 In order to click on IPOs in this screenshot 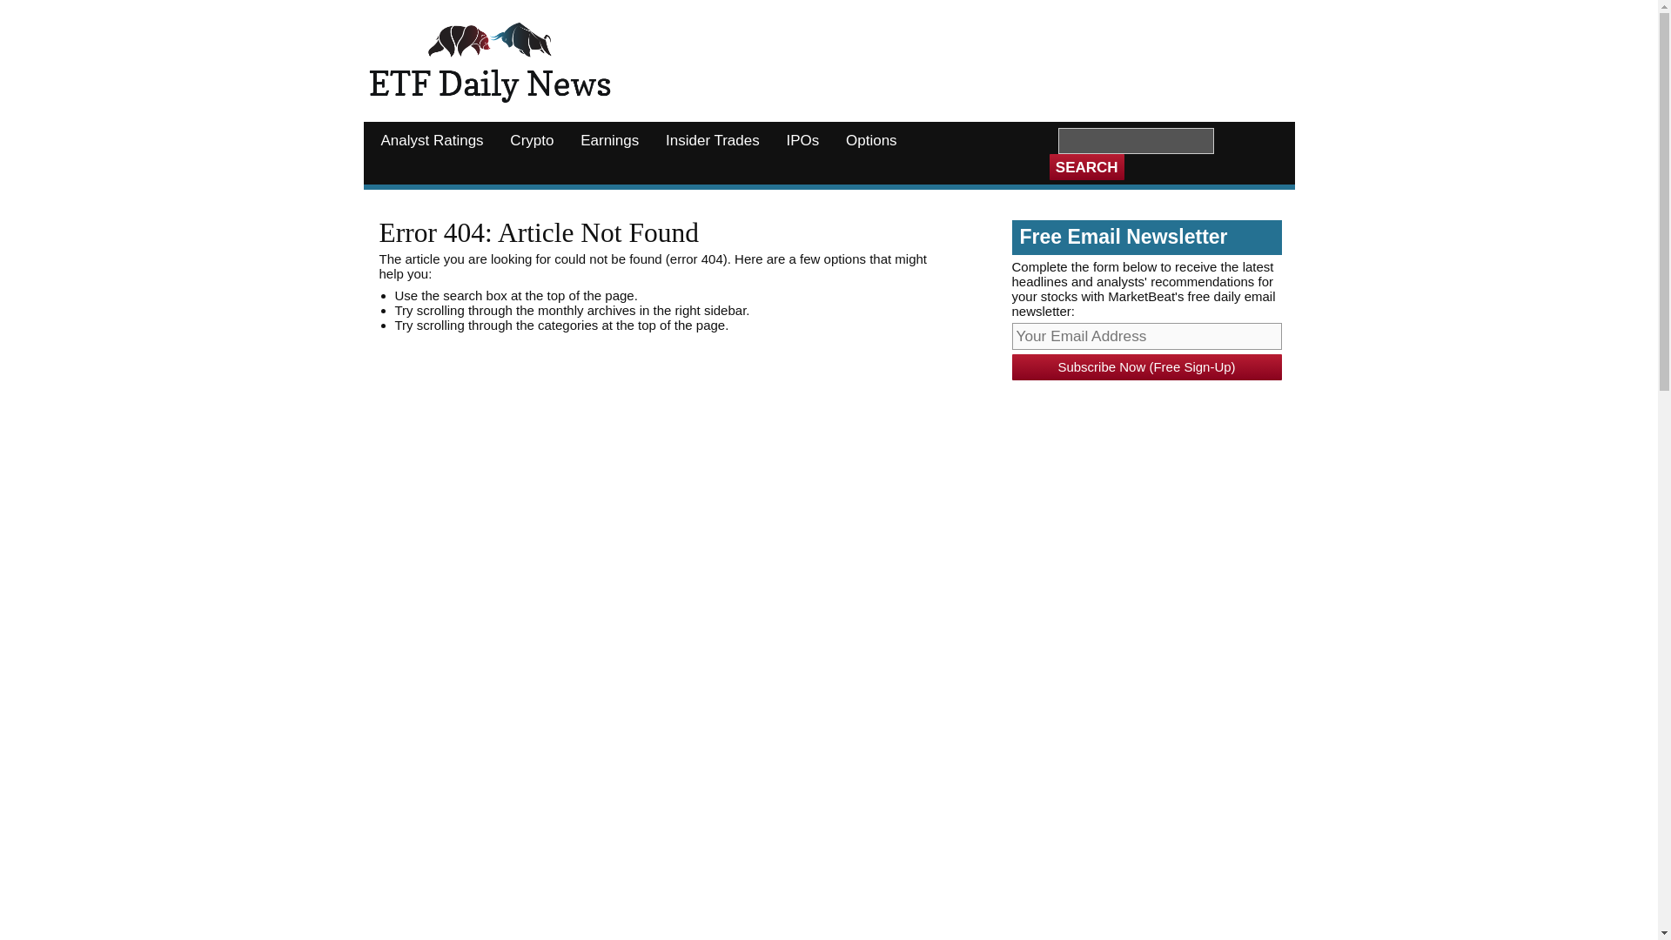, I will do `click(802, 141)`.